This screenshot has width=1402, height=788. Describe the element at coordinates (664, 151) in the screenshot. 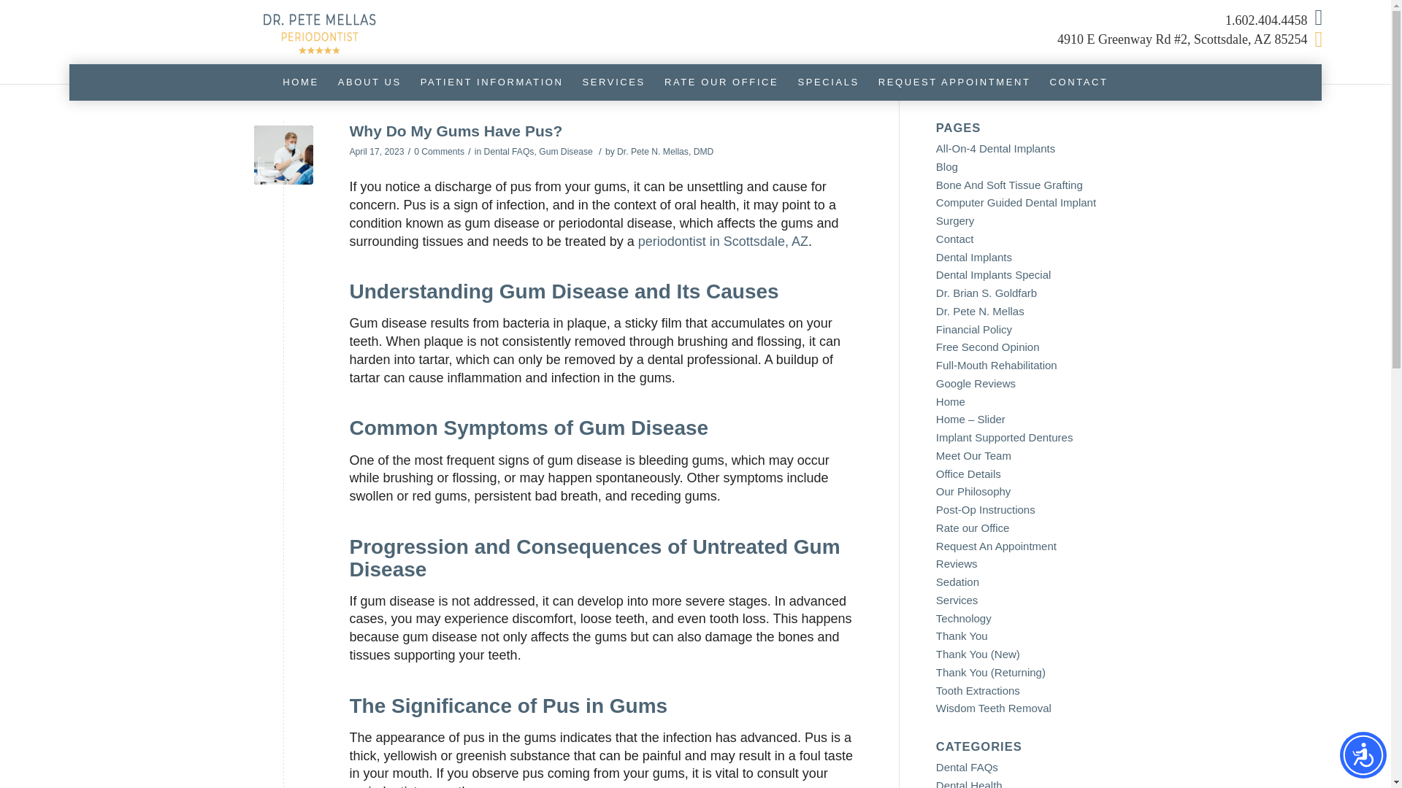

I see `Posts by Dr. Pete N. Mellas, DMD` at that location.